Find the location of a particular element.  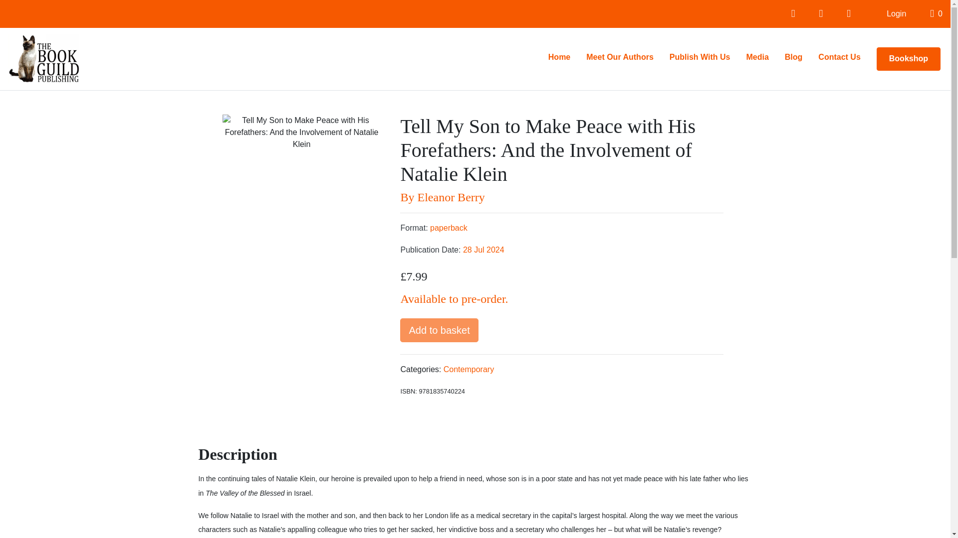

By Eleanor Berry is located at coordinates (562, 197).